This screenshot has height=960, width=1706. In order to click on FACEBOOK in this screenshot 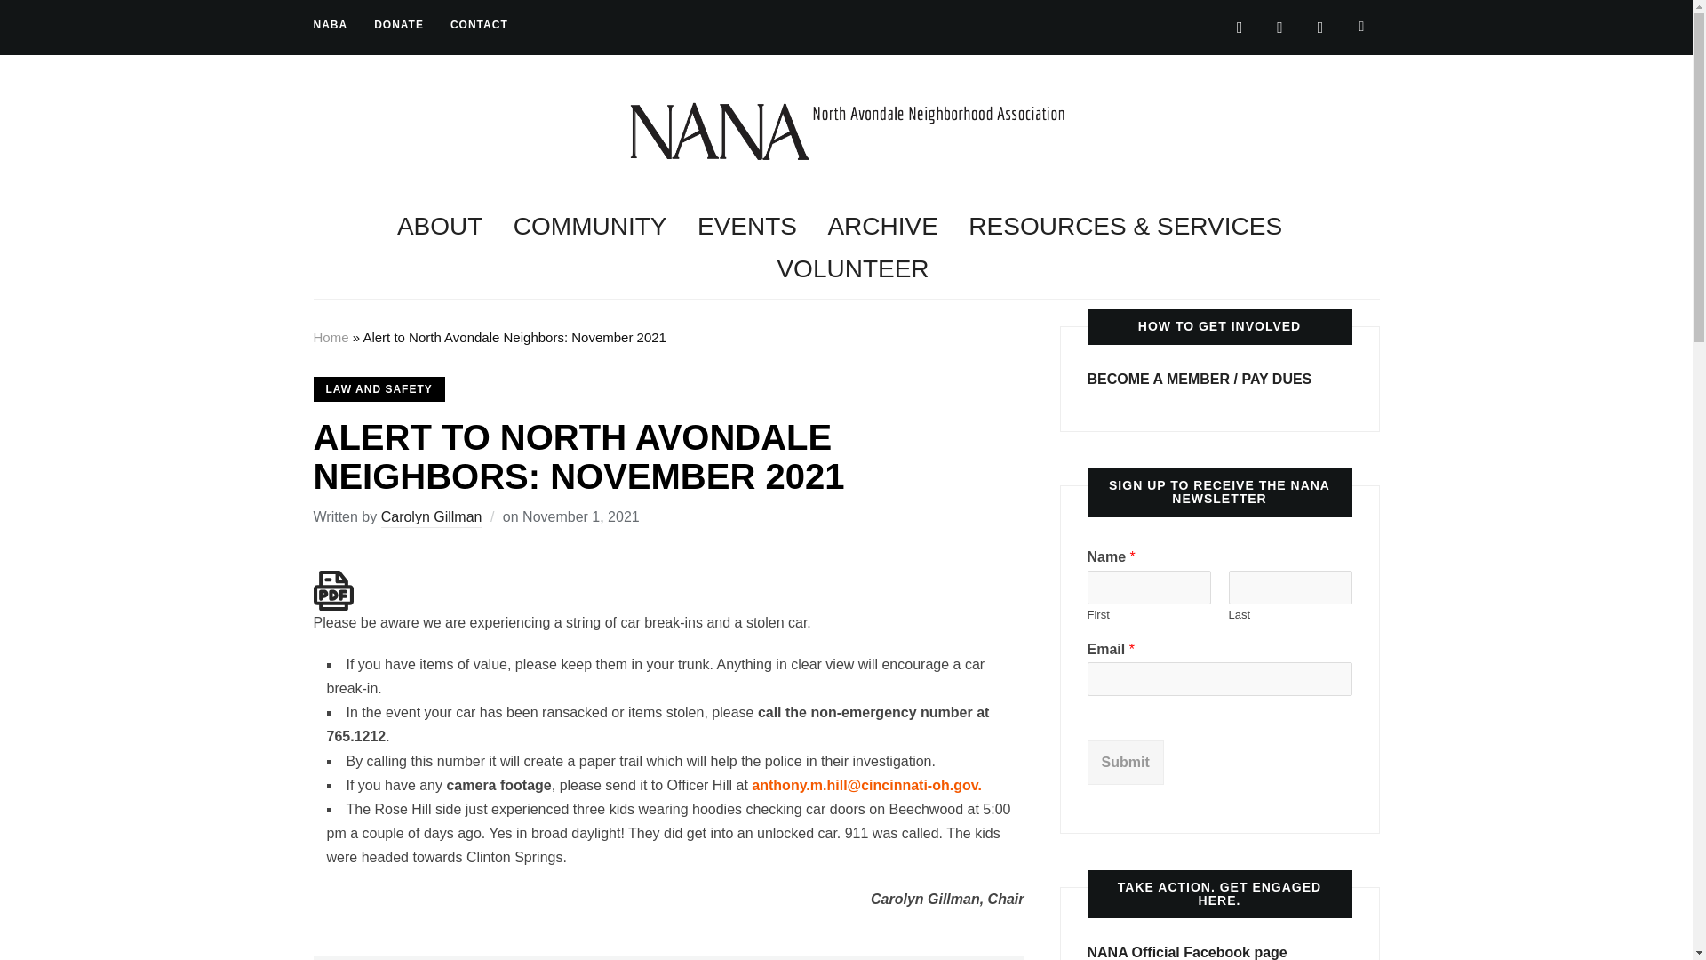, I will do `click(1320, 26)`.